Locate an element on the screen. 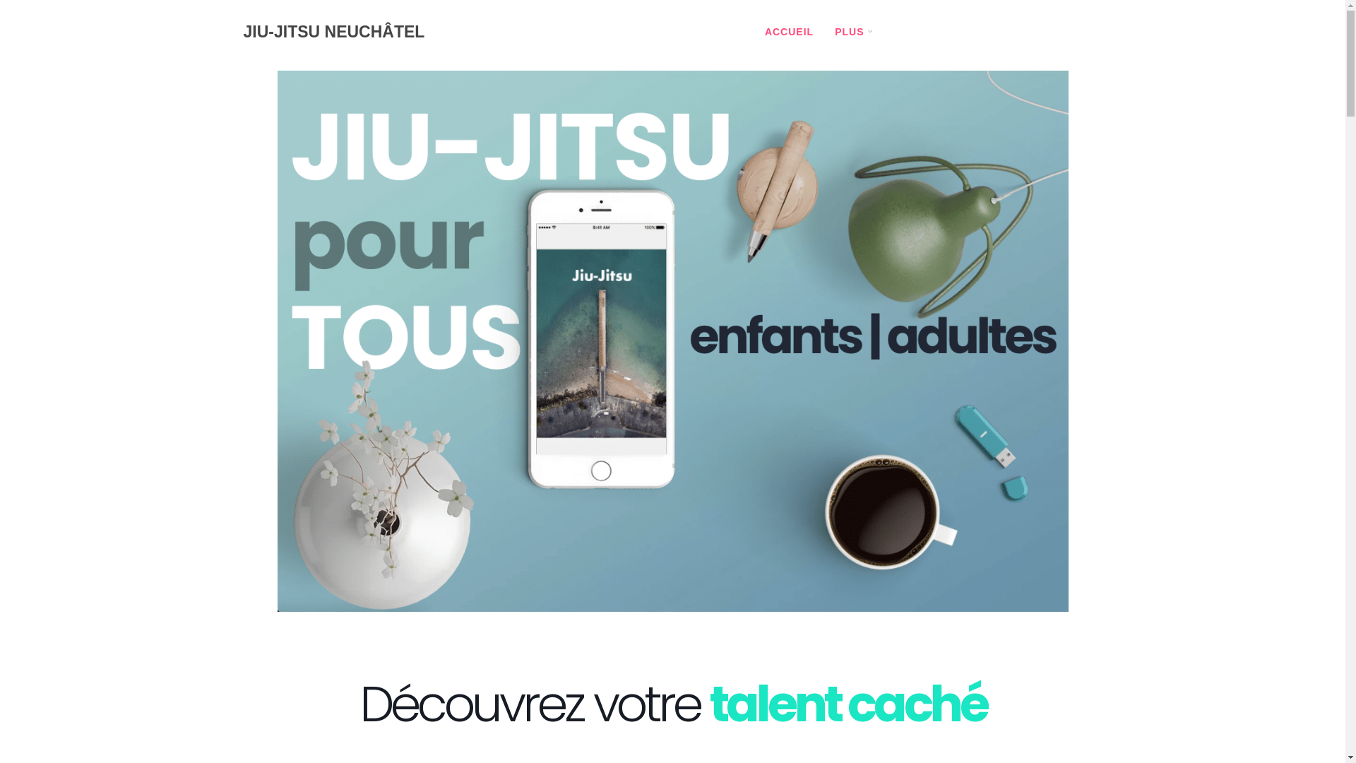 The image size is (1356, 763). ACCUEIL is located at coordinates (790, 32).